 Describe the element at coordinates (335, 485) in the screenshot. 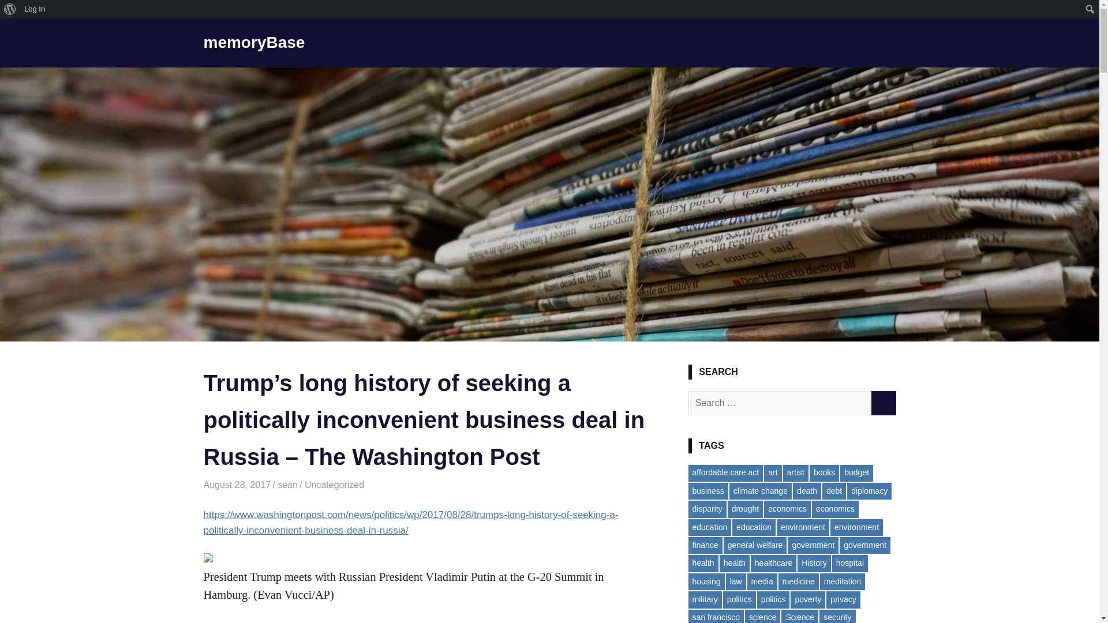

I see `Uncategorized` at that location.